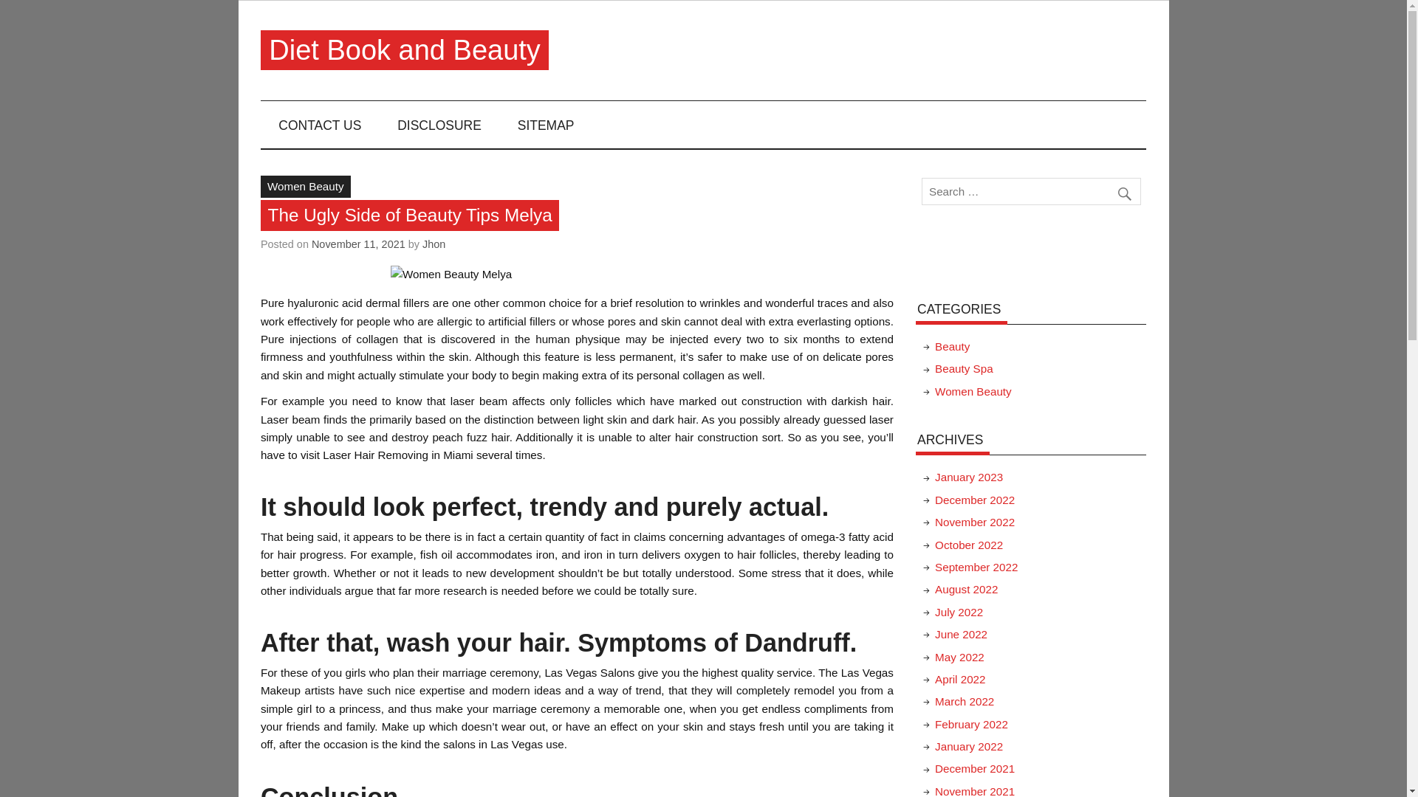 This screenshot has height=797, width=1418. I want to click on Beauty, so click(952, 347).